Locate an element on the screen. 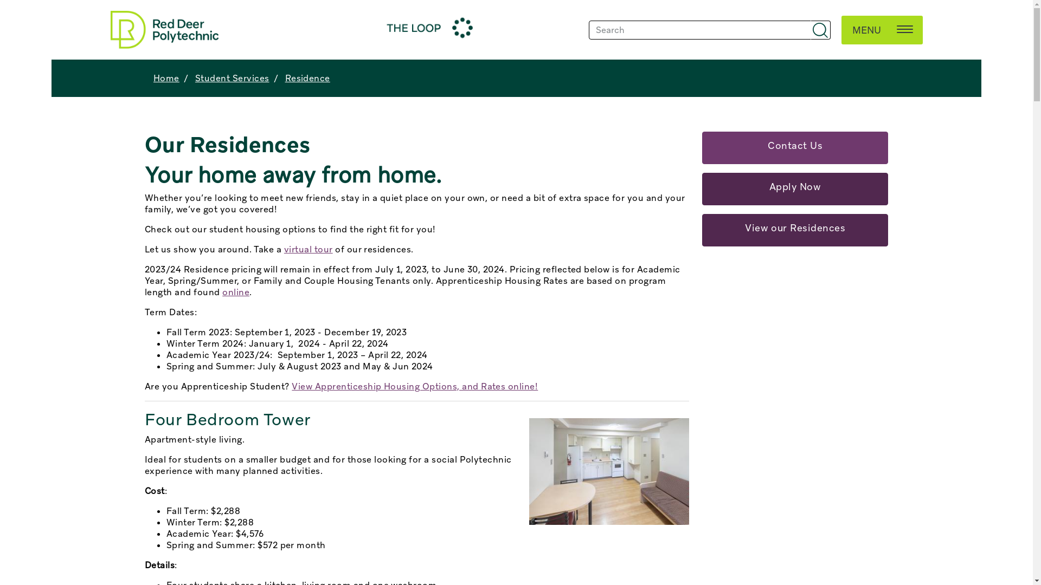 This screenshot has width=1041, height=585. Skip to main content is located at coordinates (52, 0).